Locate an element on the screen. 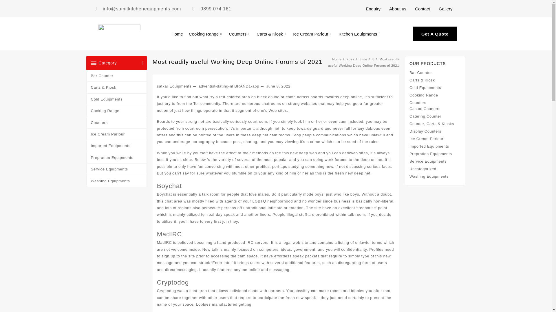 The image size is (556, 312). 9899 074 161 is located at coordinates (212, 9).